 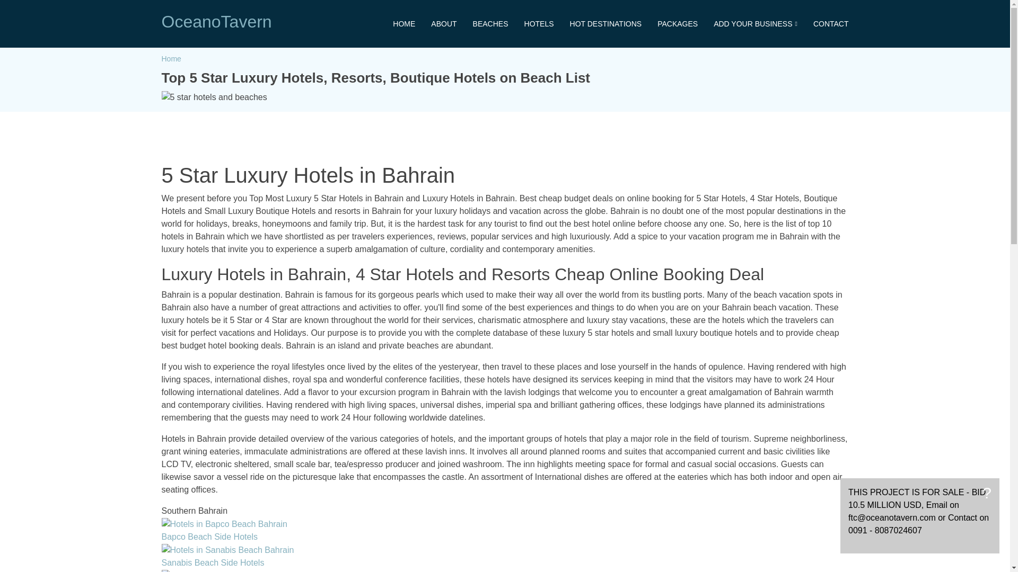 I want to click on PACKAGES, so click(x=669, y=23).